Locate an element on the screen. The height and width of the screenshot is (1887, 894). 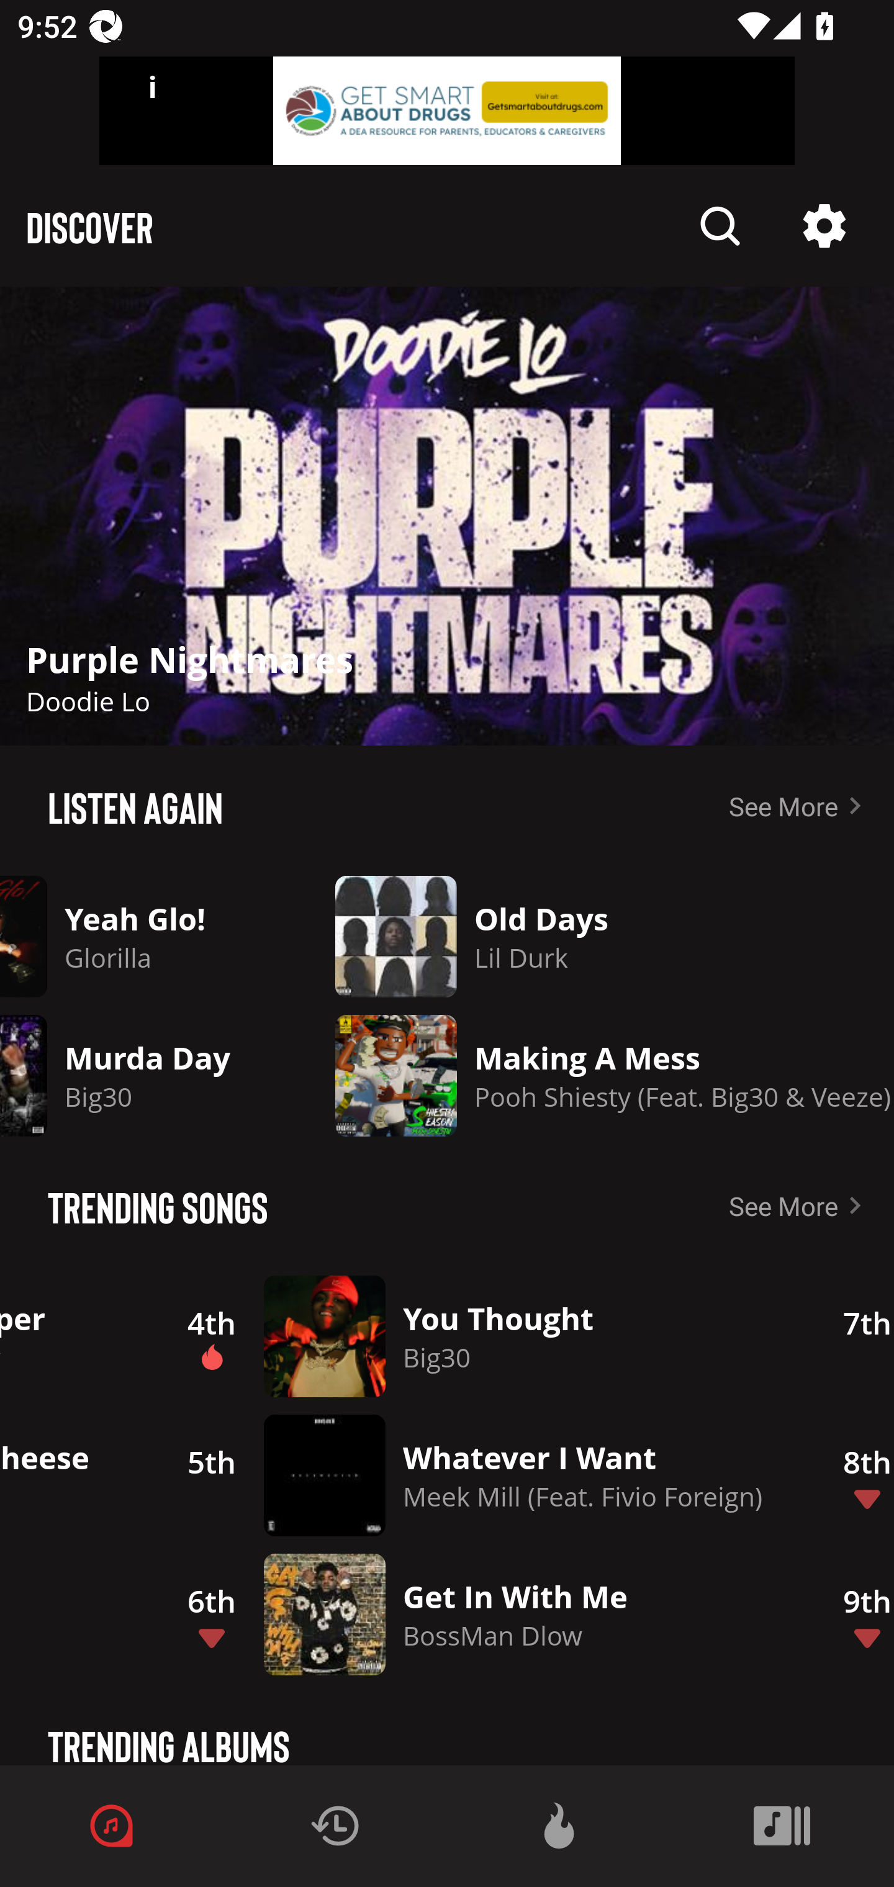
4th Description Description You Thought Big30 is located at coordinates (478, 1336).